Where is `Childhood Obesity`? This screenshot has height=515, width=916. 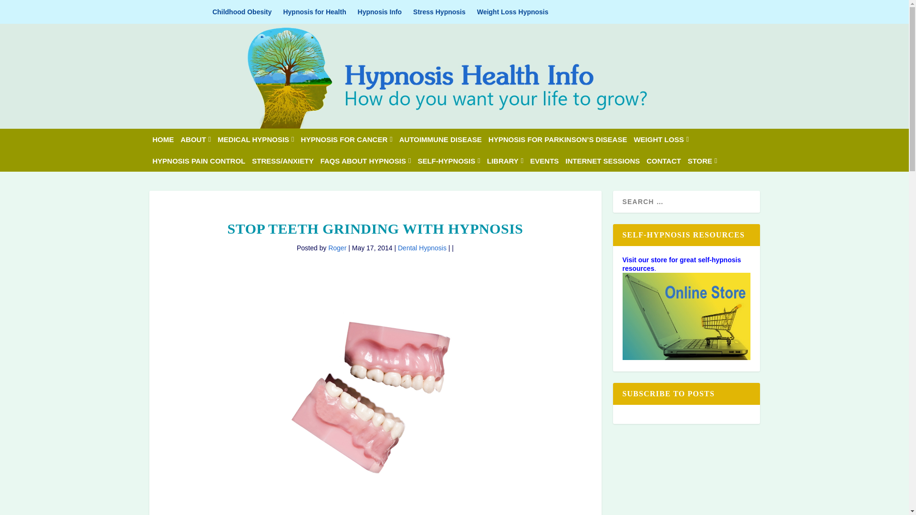 Childhood Obesity is located at coordinates (241, 11).